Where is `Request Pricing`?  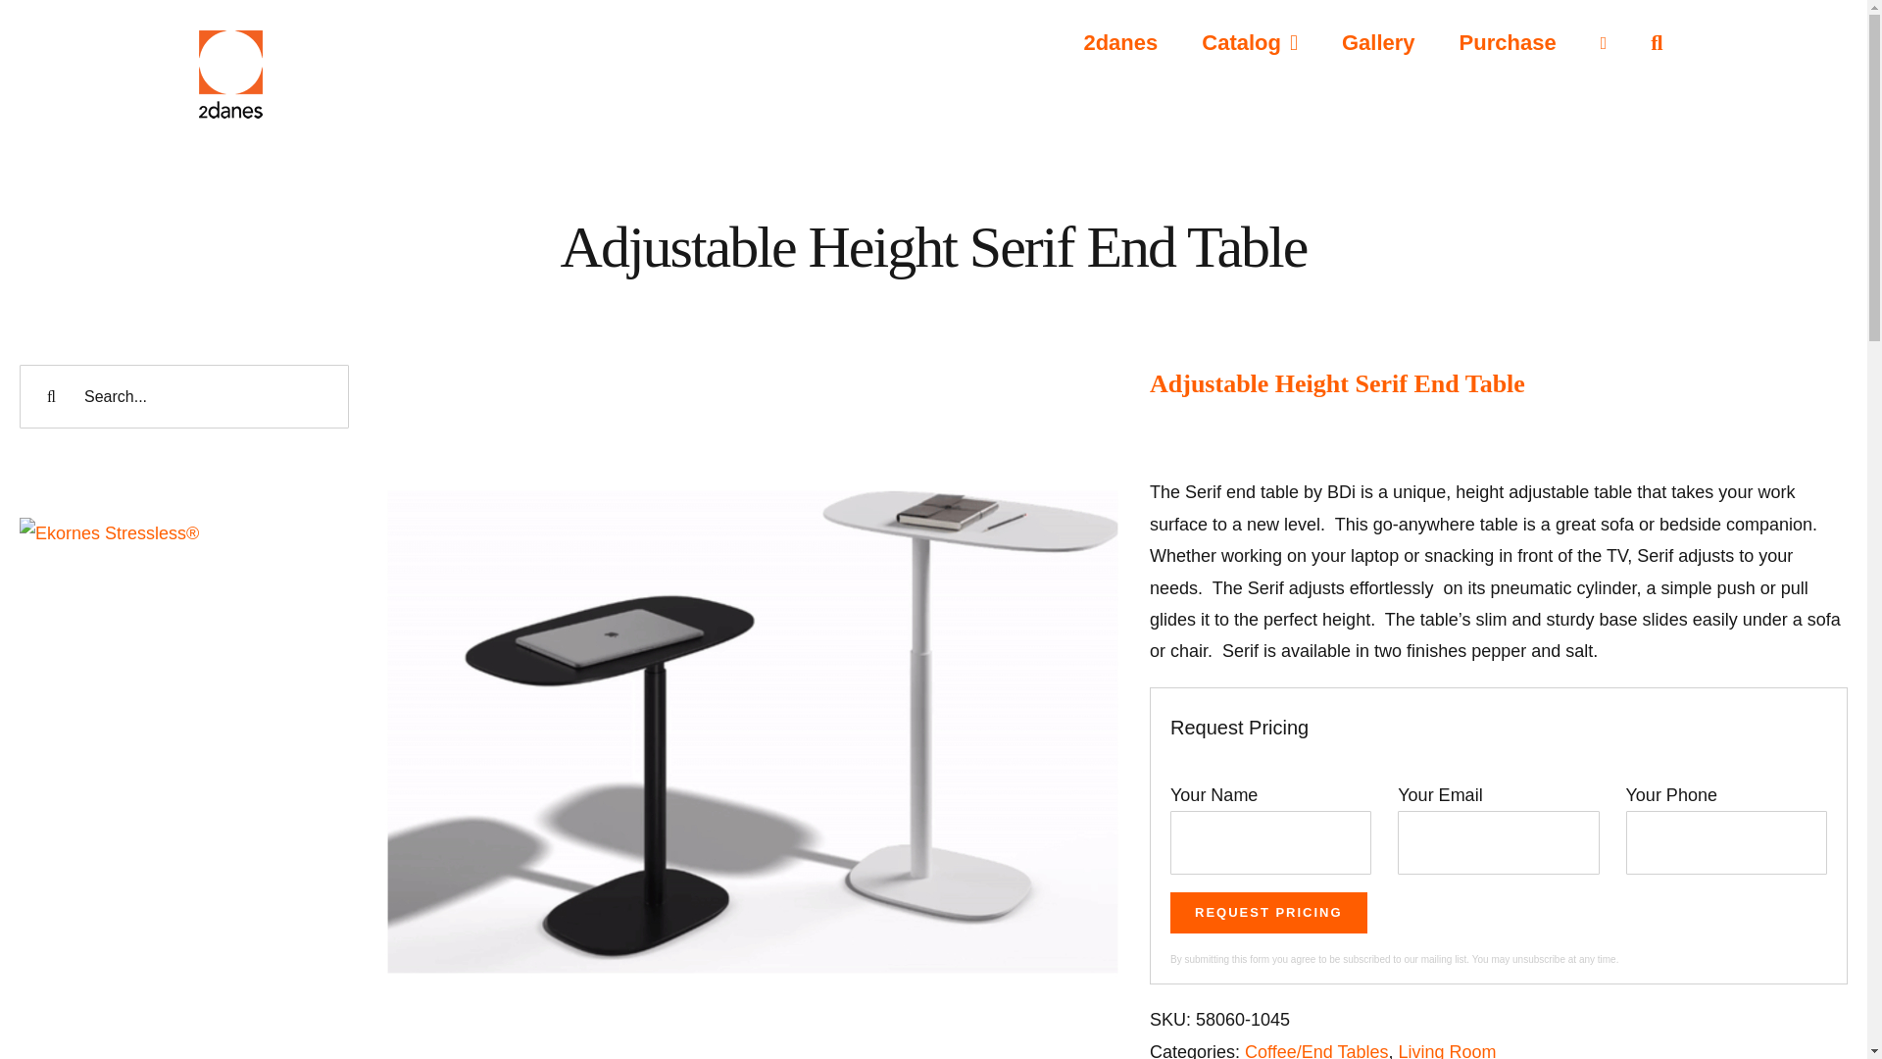
Request Pricing is located at coordinates (1268, 912).